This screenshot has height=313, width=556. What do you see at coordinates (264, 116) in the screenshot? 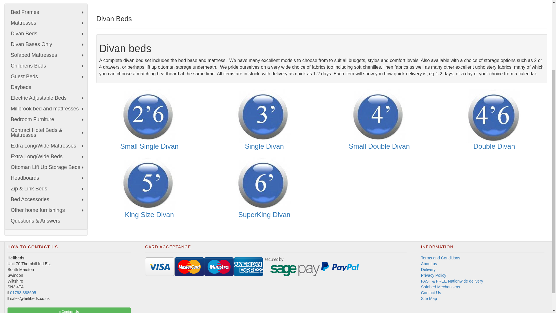
I see `Single Divan` at bounding box center [264, 116].